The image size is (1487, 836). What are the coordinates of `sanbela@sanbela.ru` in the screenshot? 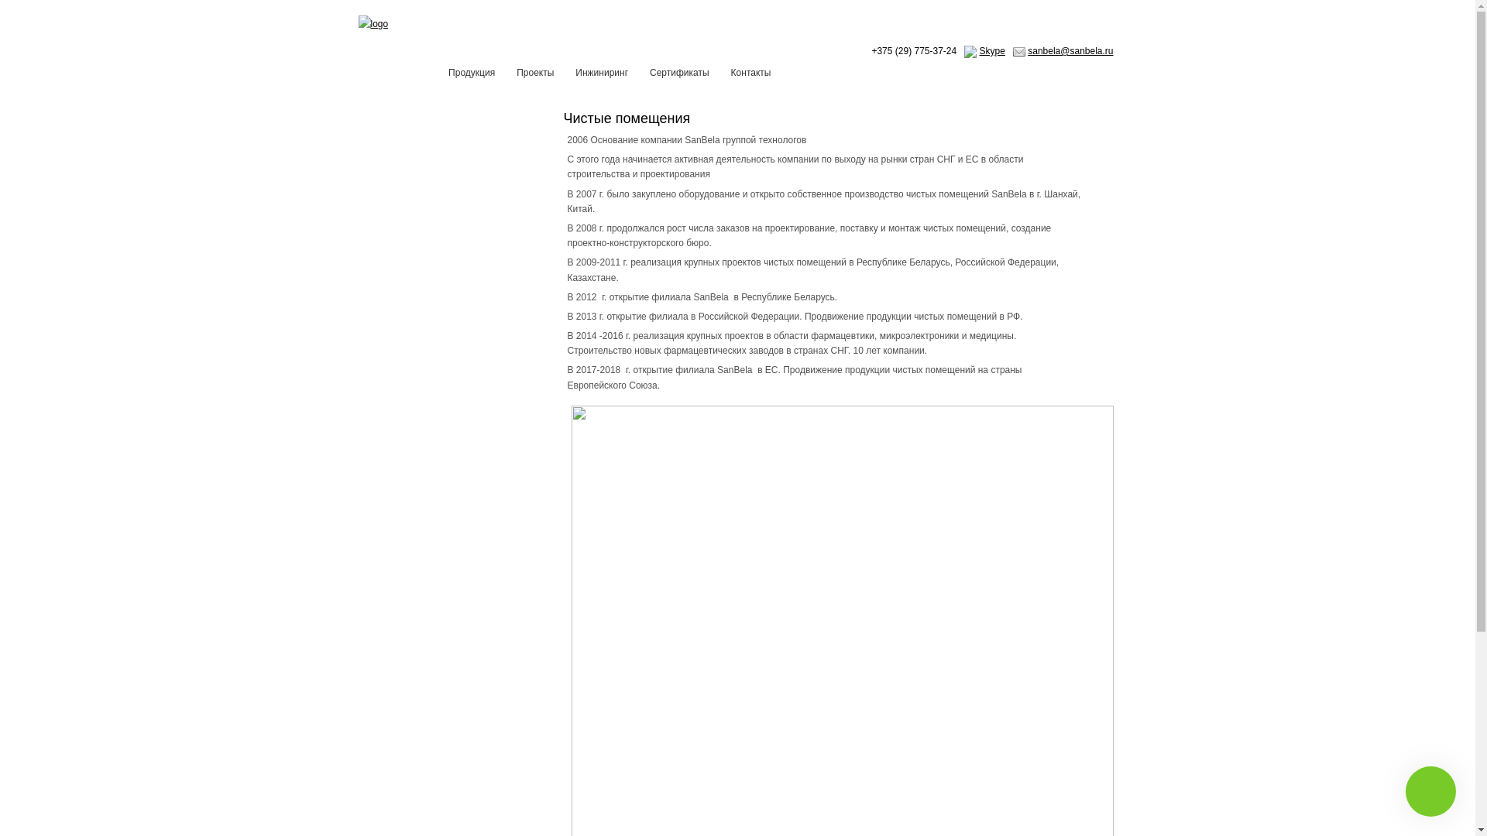 It's located at (1070, 51).